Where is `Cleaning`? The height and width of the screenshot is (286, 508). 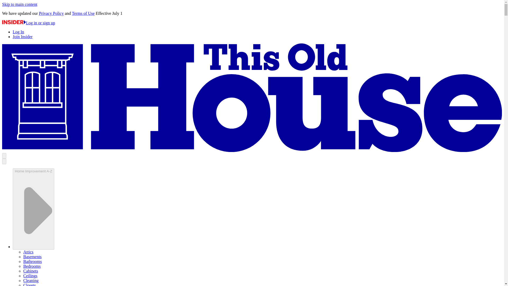 Cleaning is located at coordinates (31, 280).